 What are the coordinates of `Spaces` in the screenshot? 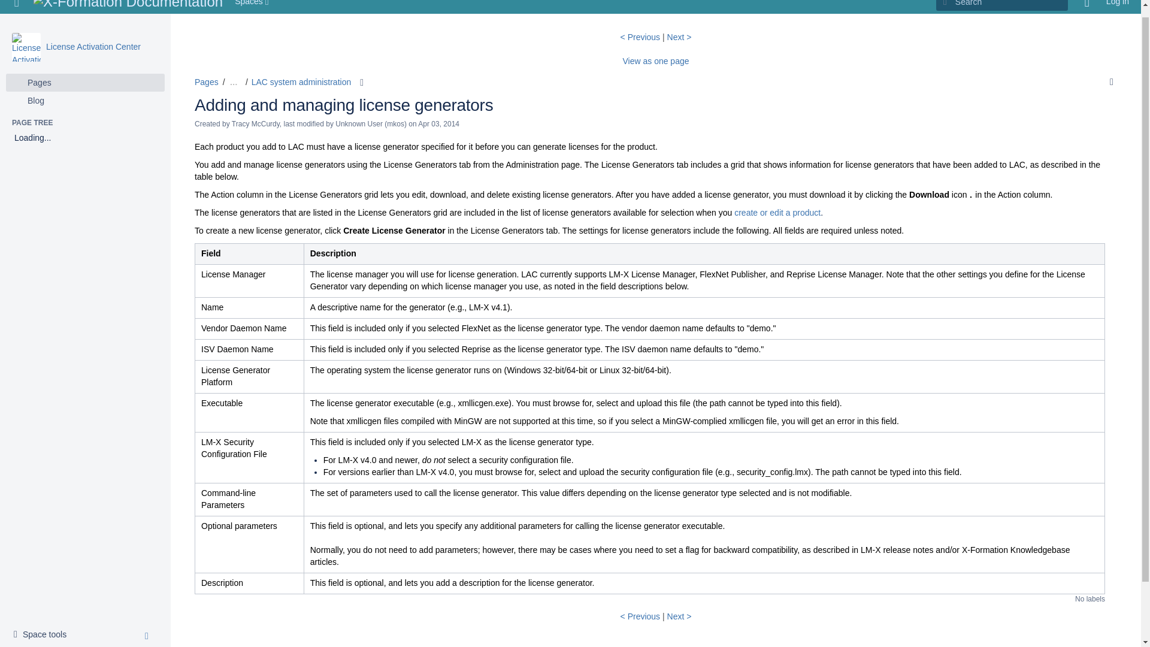 It's located at (85, 90).